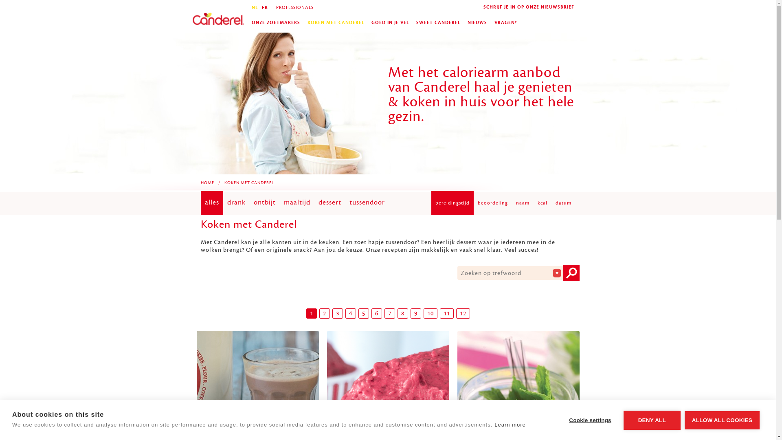 This screenshot has height=440, width=782. I want to click on bereidingstijd, so click(452, 203).